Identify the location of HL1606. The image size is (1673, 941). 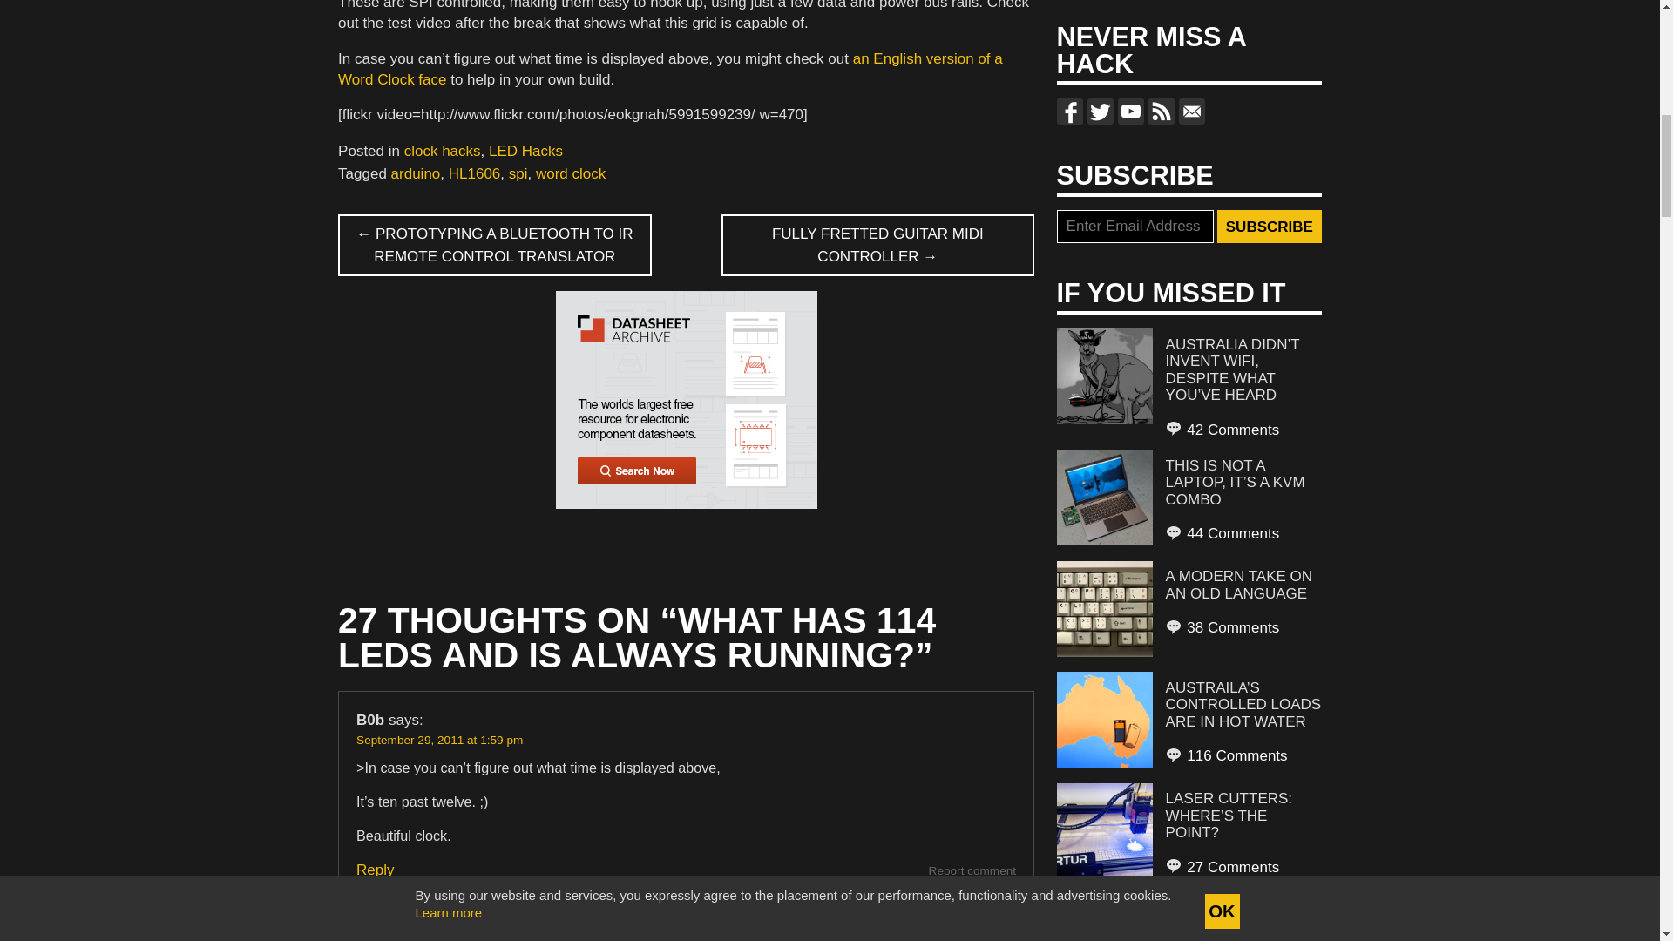
(474, 174).